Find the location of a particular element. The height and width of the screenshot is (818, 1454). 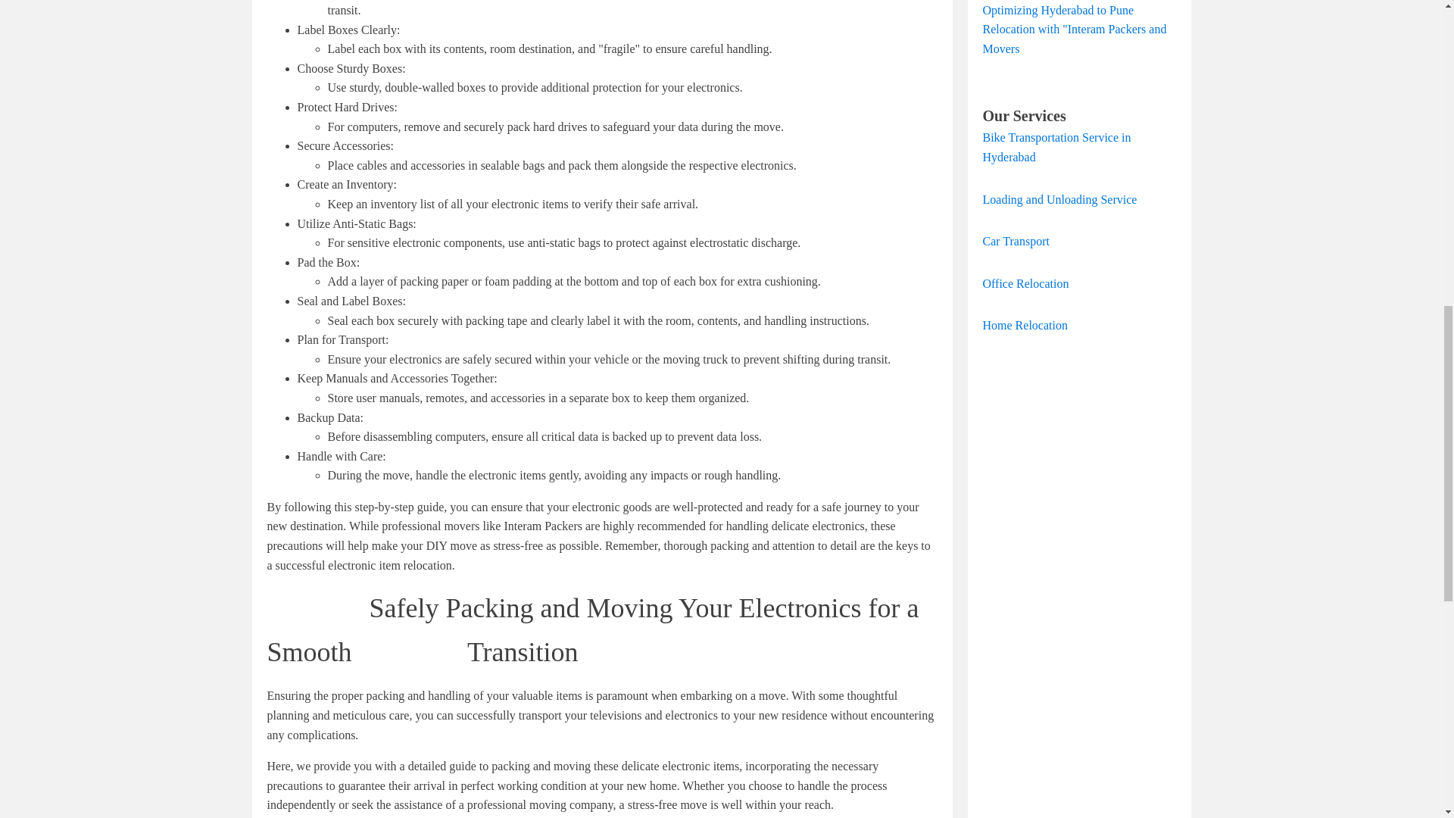

Bike Transportation Service in Hyderabad is located at coordinates (1056, 147).